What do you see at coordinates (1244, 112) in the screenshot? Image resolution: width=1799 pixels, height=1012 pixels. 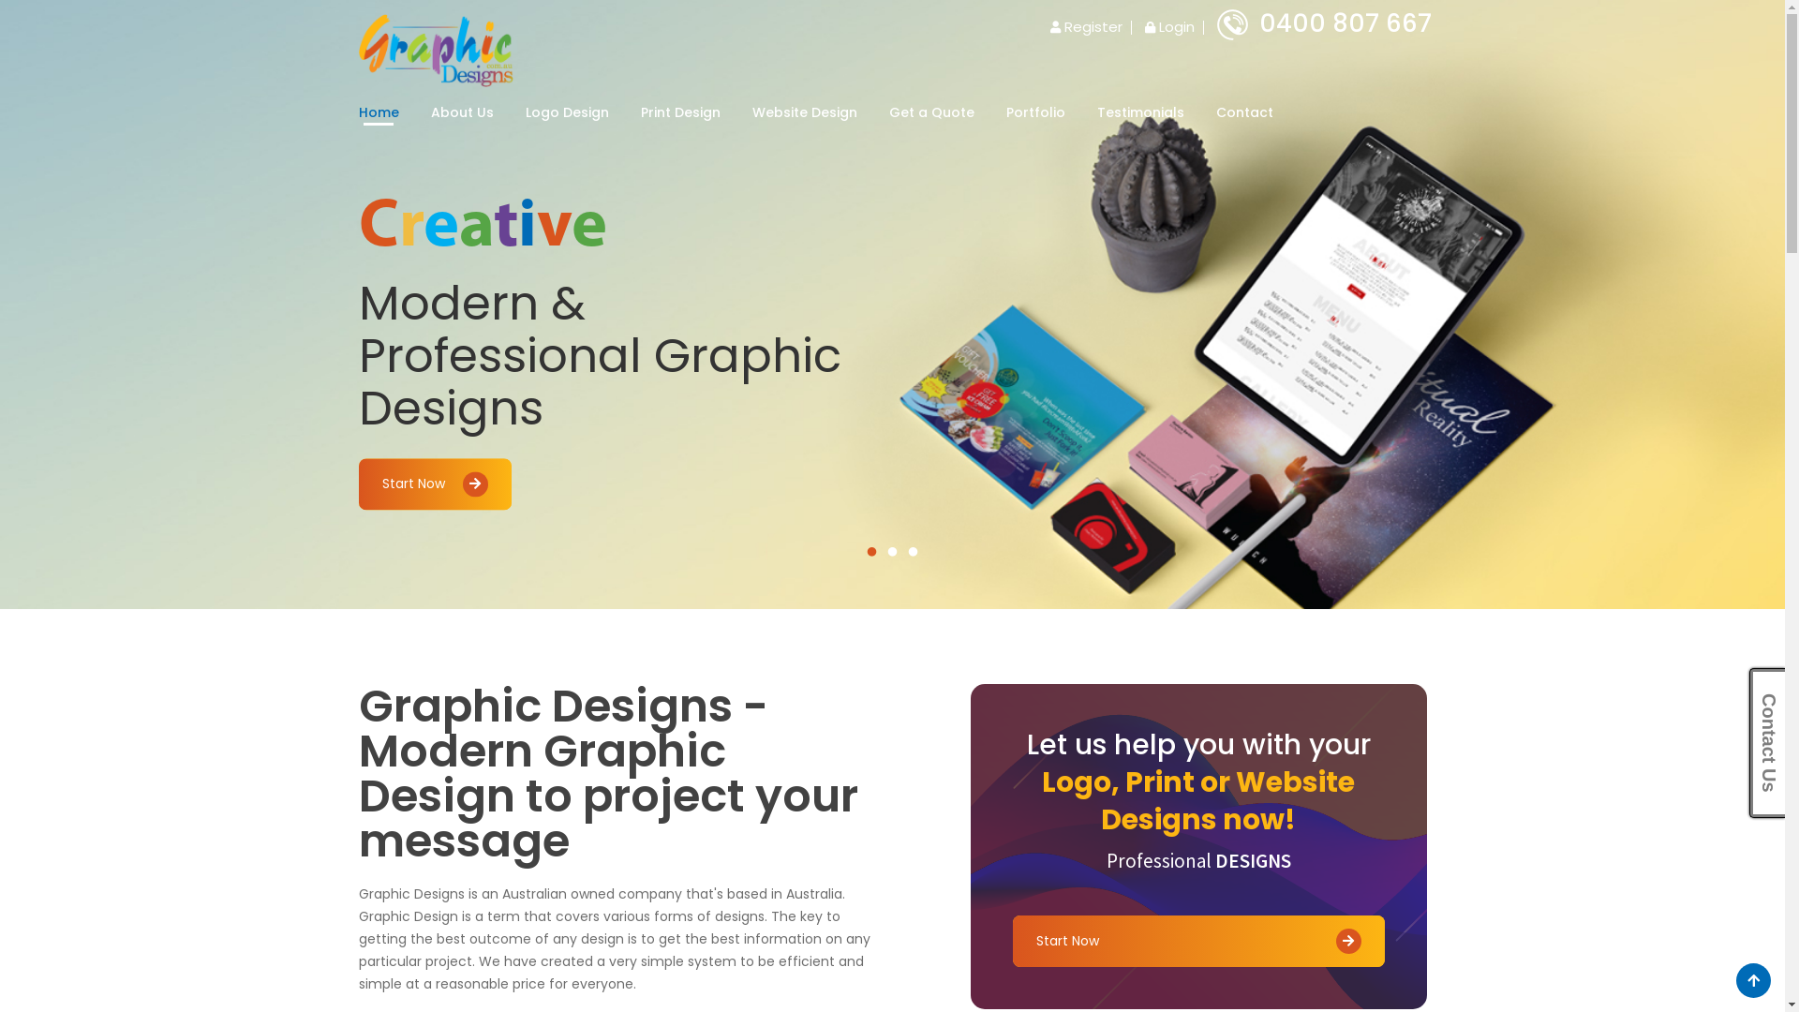 I see `Contact` at bounding box center [1244, 112].